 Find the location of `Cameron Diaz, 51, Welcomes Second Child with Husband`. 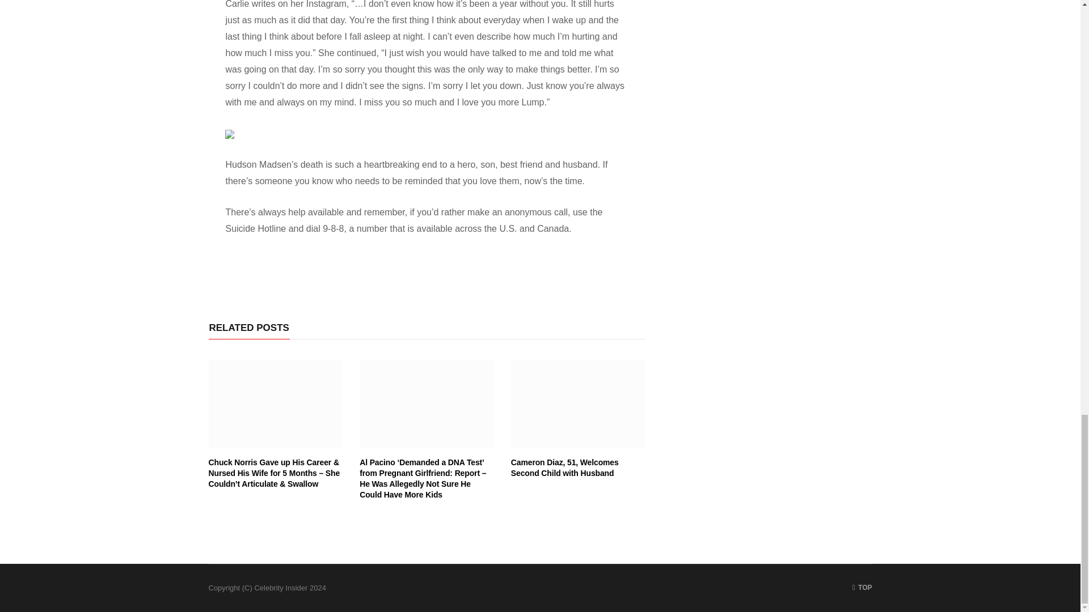

Cameron Diaz, 51, Welcomes Second Child with Husband is located at coordinates (564, 467).